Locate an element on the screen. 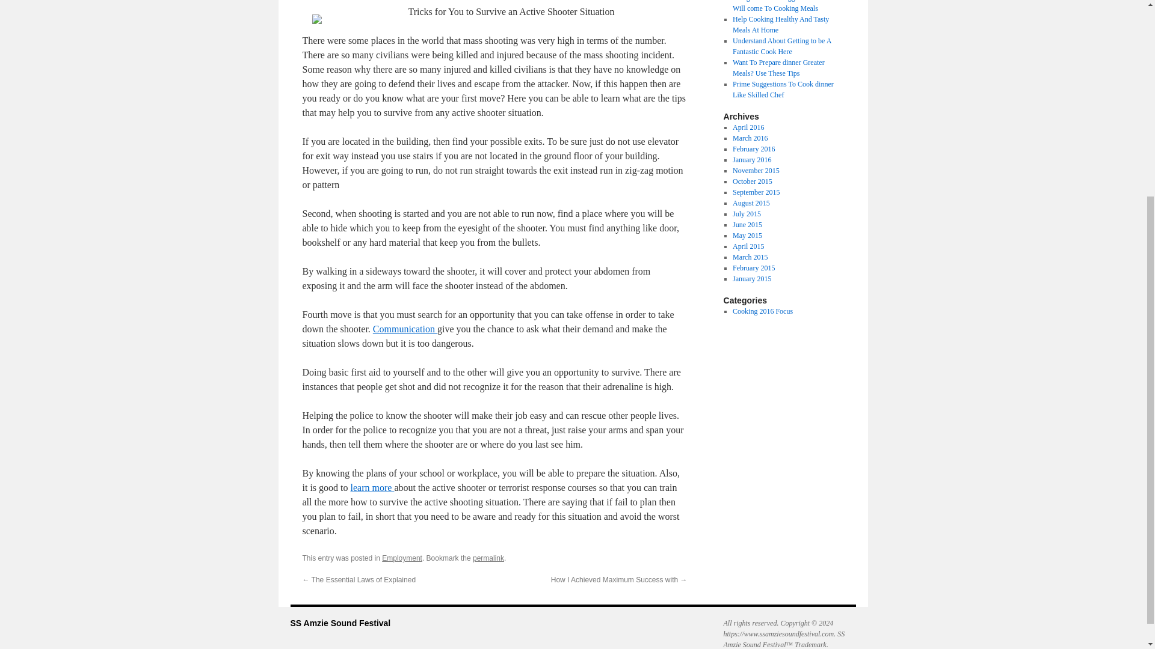  March 2015 is located at coordinates (750, 257).